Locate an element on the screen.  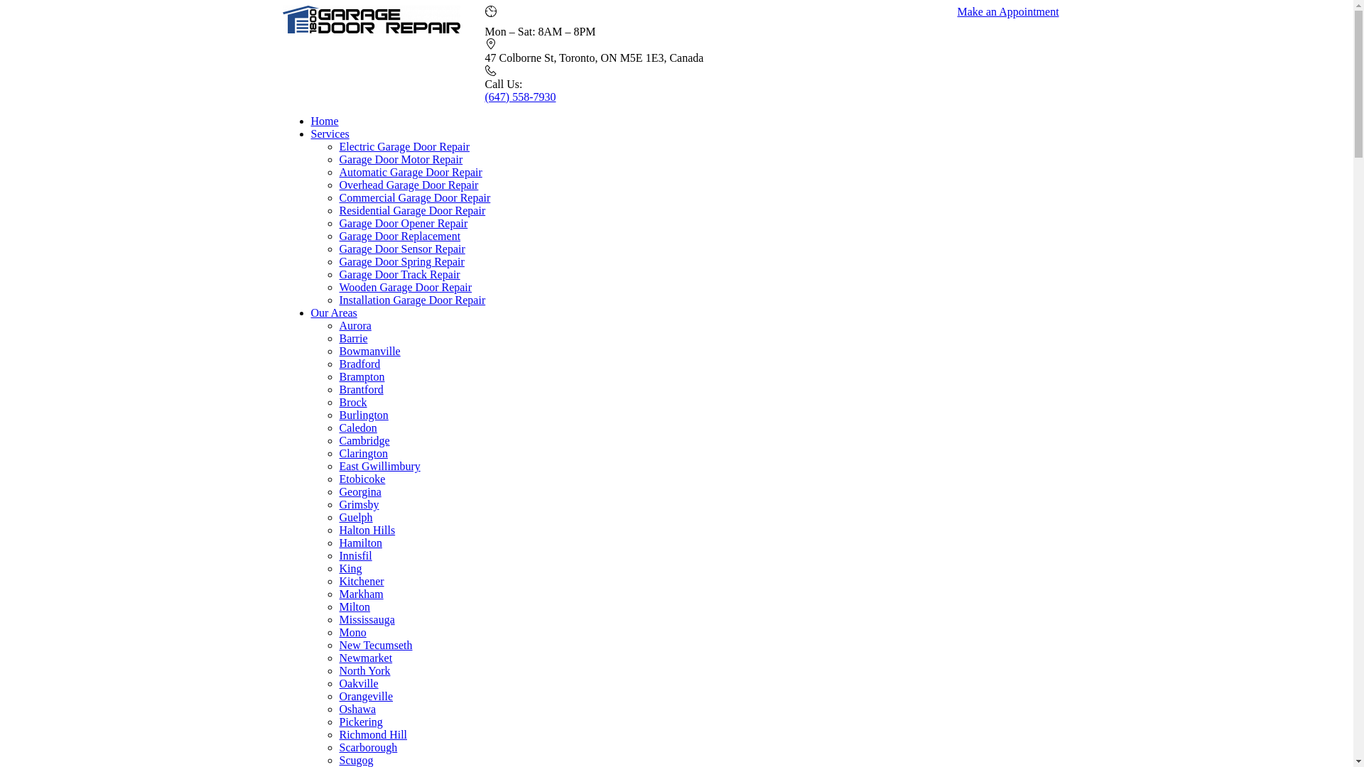
Scugog is located at coordinates (357, 760).